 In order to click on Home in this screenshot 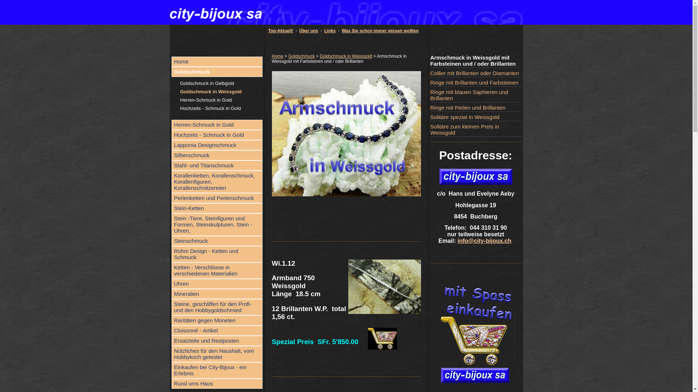, I will do `click(217, 62)`.